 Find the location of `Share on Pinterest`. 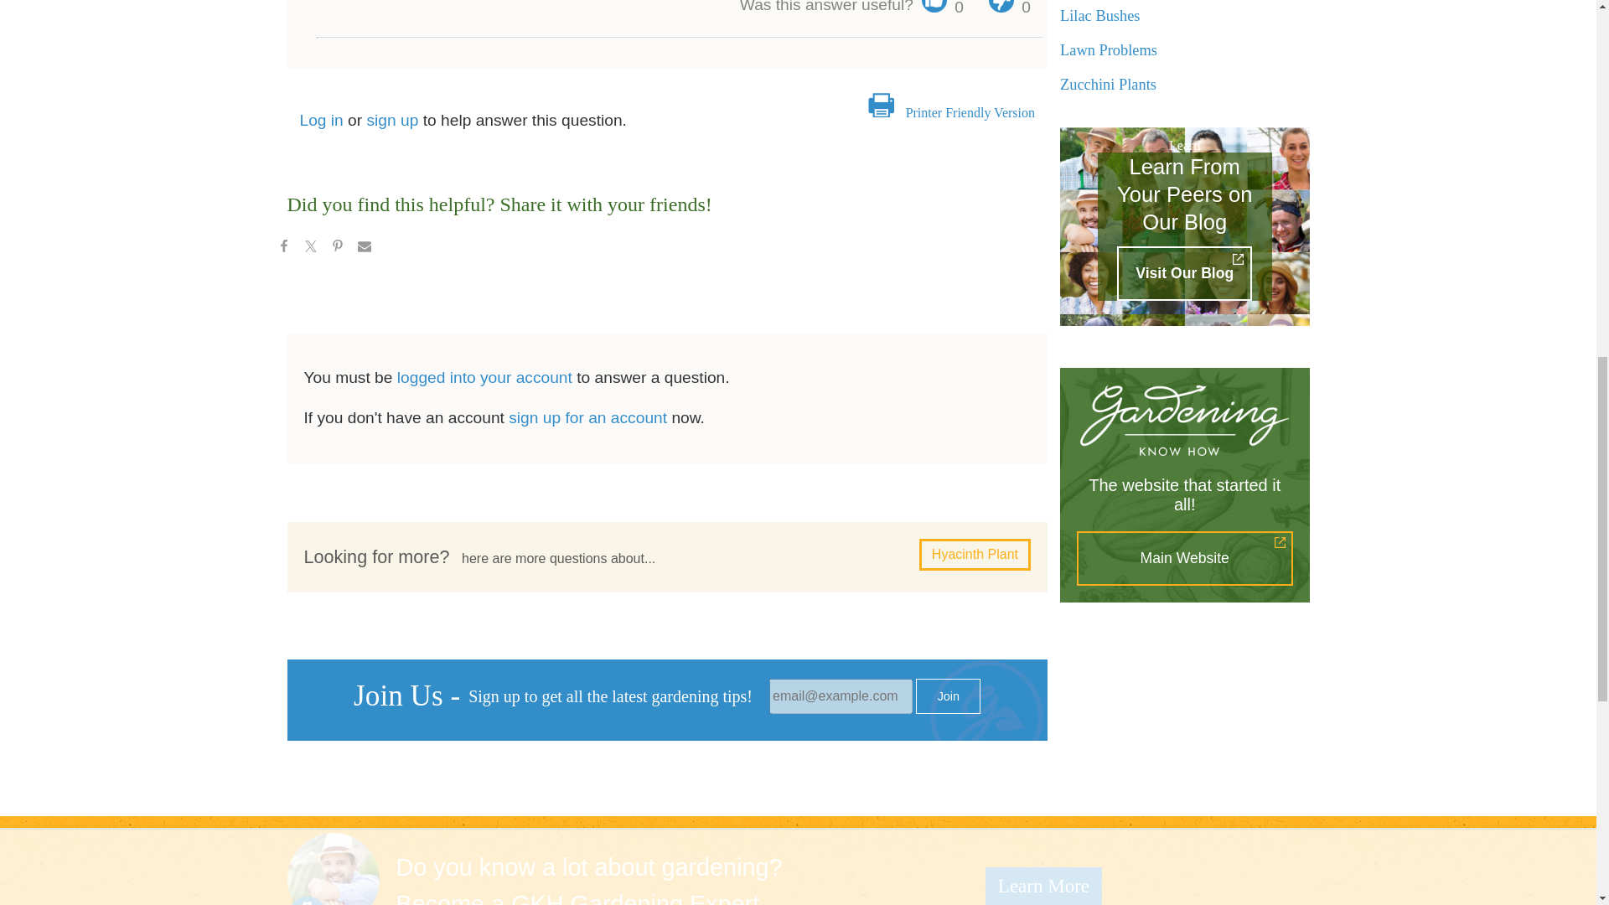

Share on Pinterest is located at coordinates (337, 248).